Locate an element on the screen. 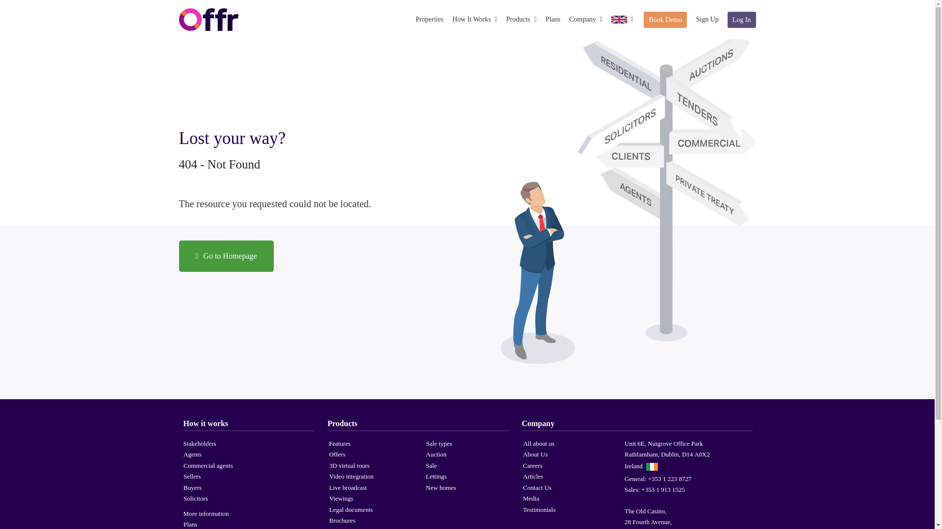 This screenshot has height=529, width=942. How It Works is located at coordinates (474, 20).